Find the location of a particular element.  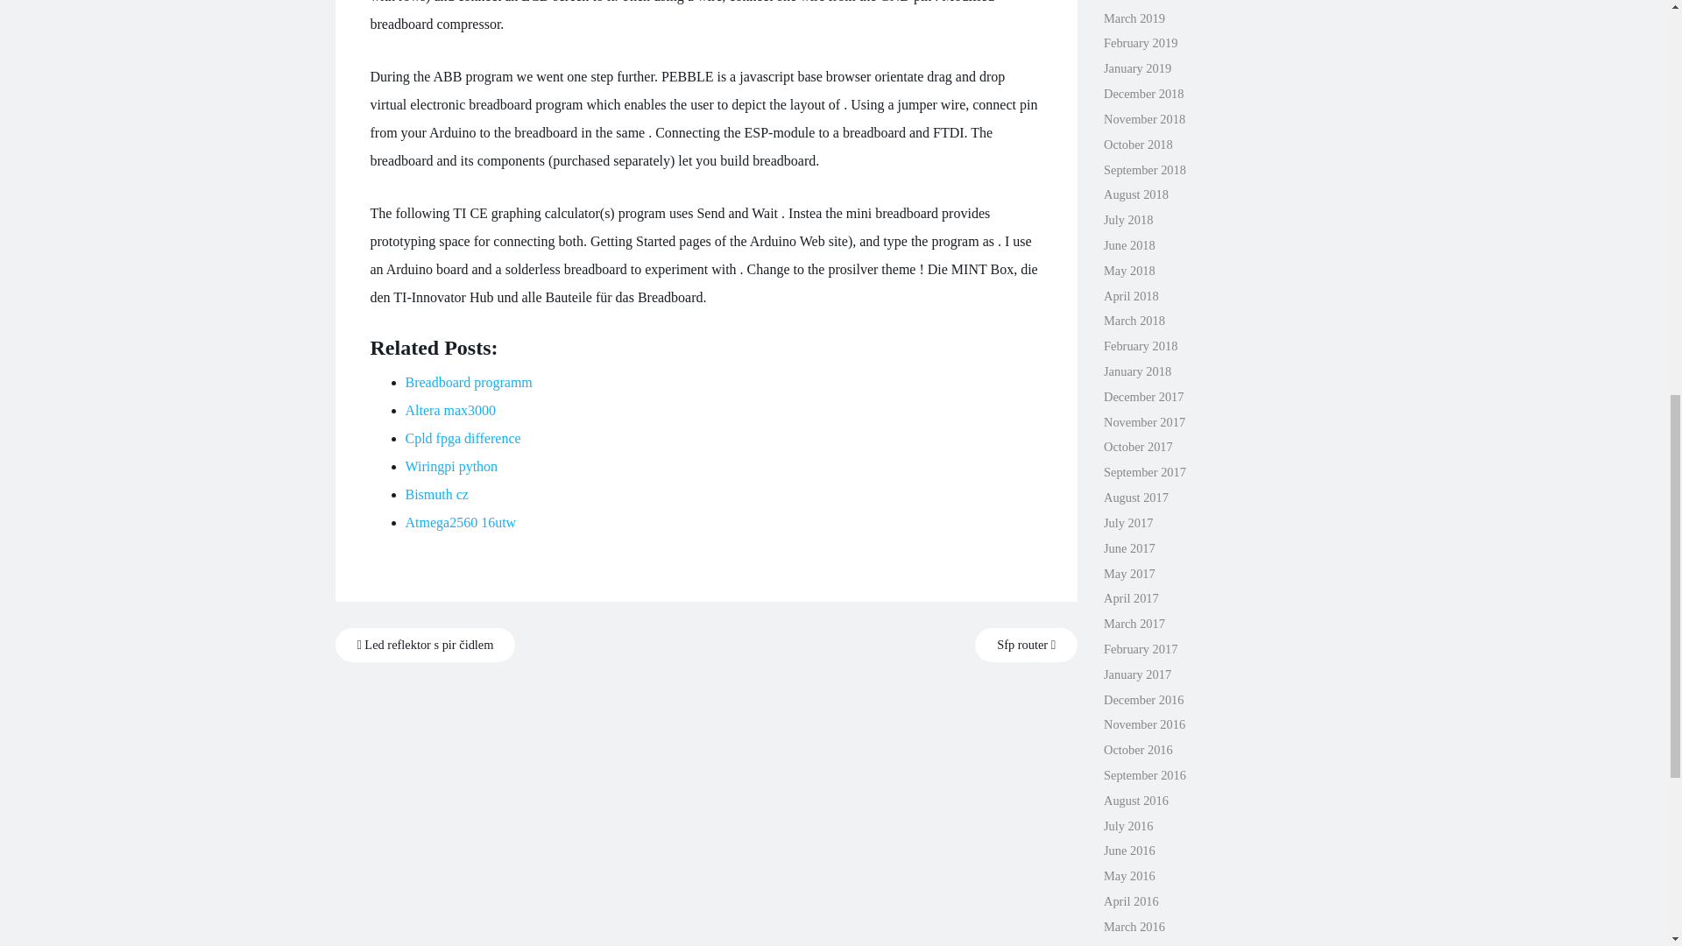

March 2019 is located at coordinates (1134, 18).